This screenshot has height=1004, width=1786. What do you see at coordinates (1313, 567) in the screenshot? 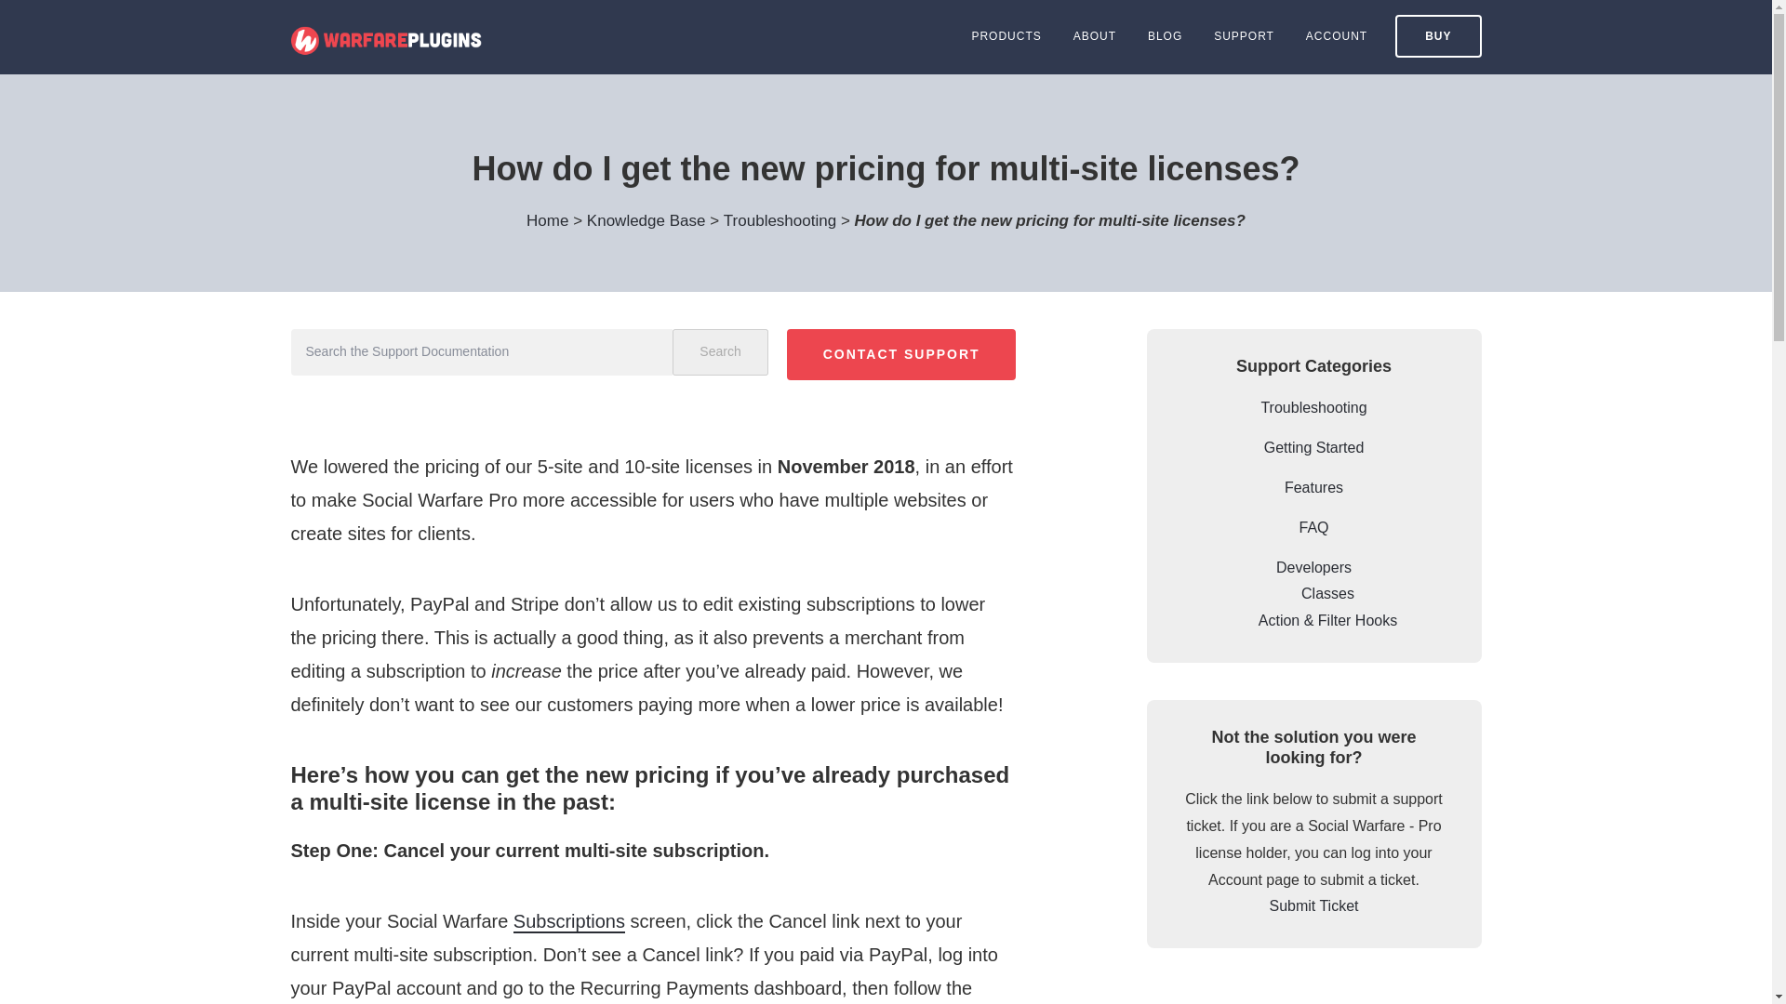
I see `Developers` at bounding box center [1313, 567].